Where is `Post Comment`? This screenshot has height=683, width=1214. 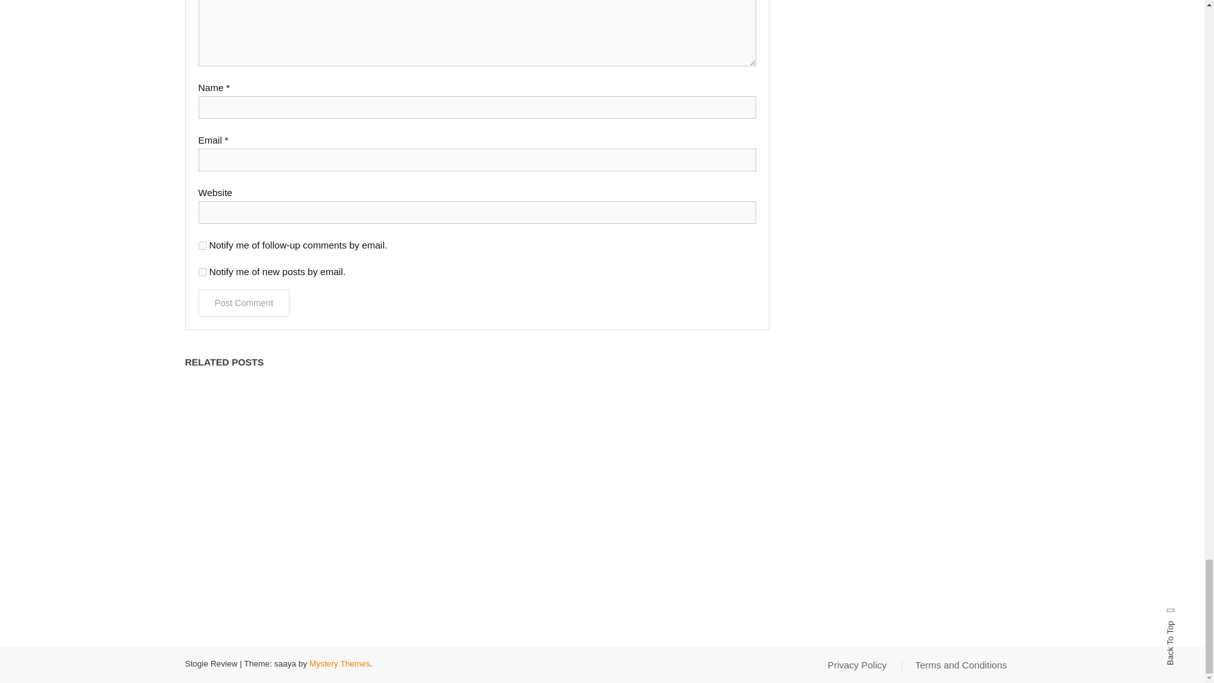 Post Comment is located at coordinates (244, 303).